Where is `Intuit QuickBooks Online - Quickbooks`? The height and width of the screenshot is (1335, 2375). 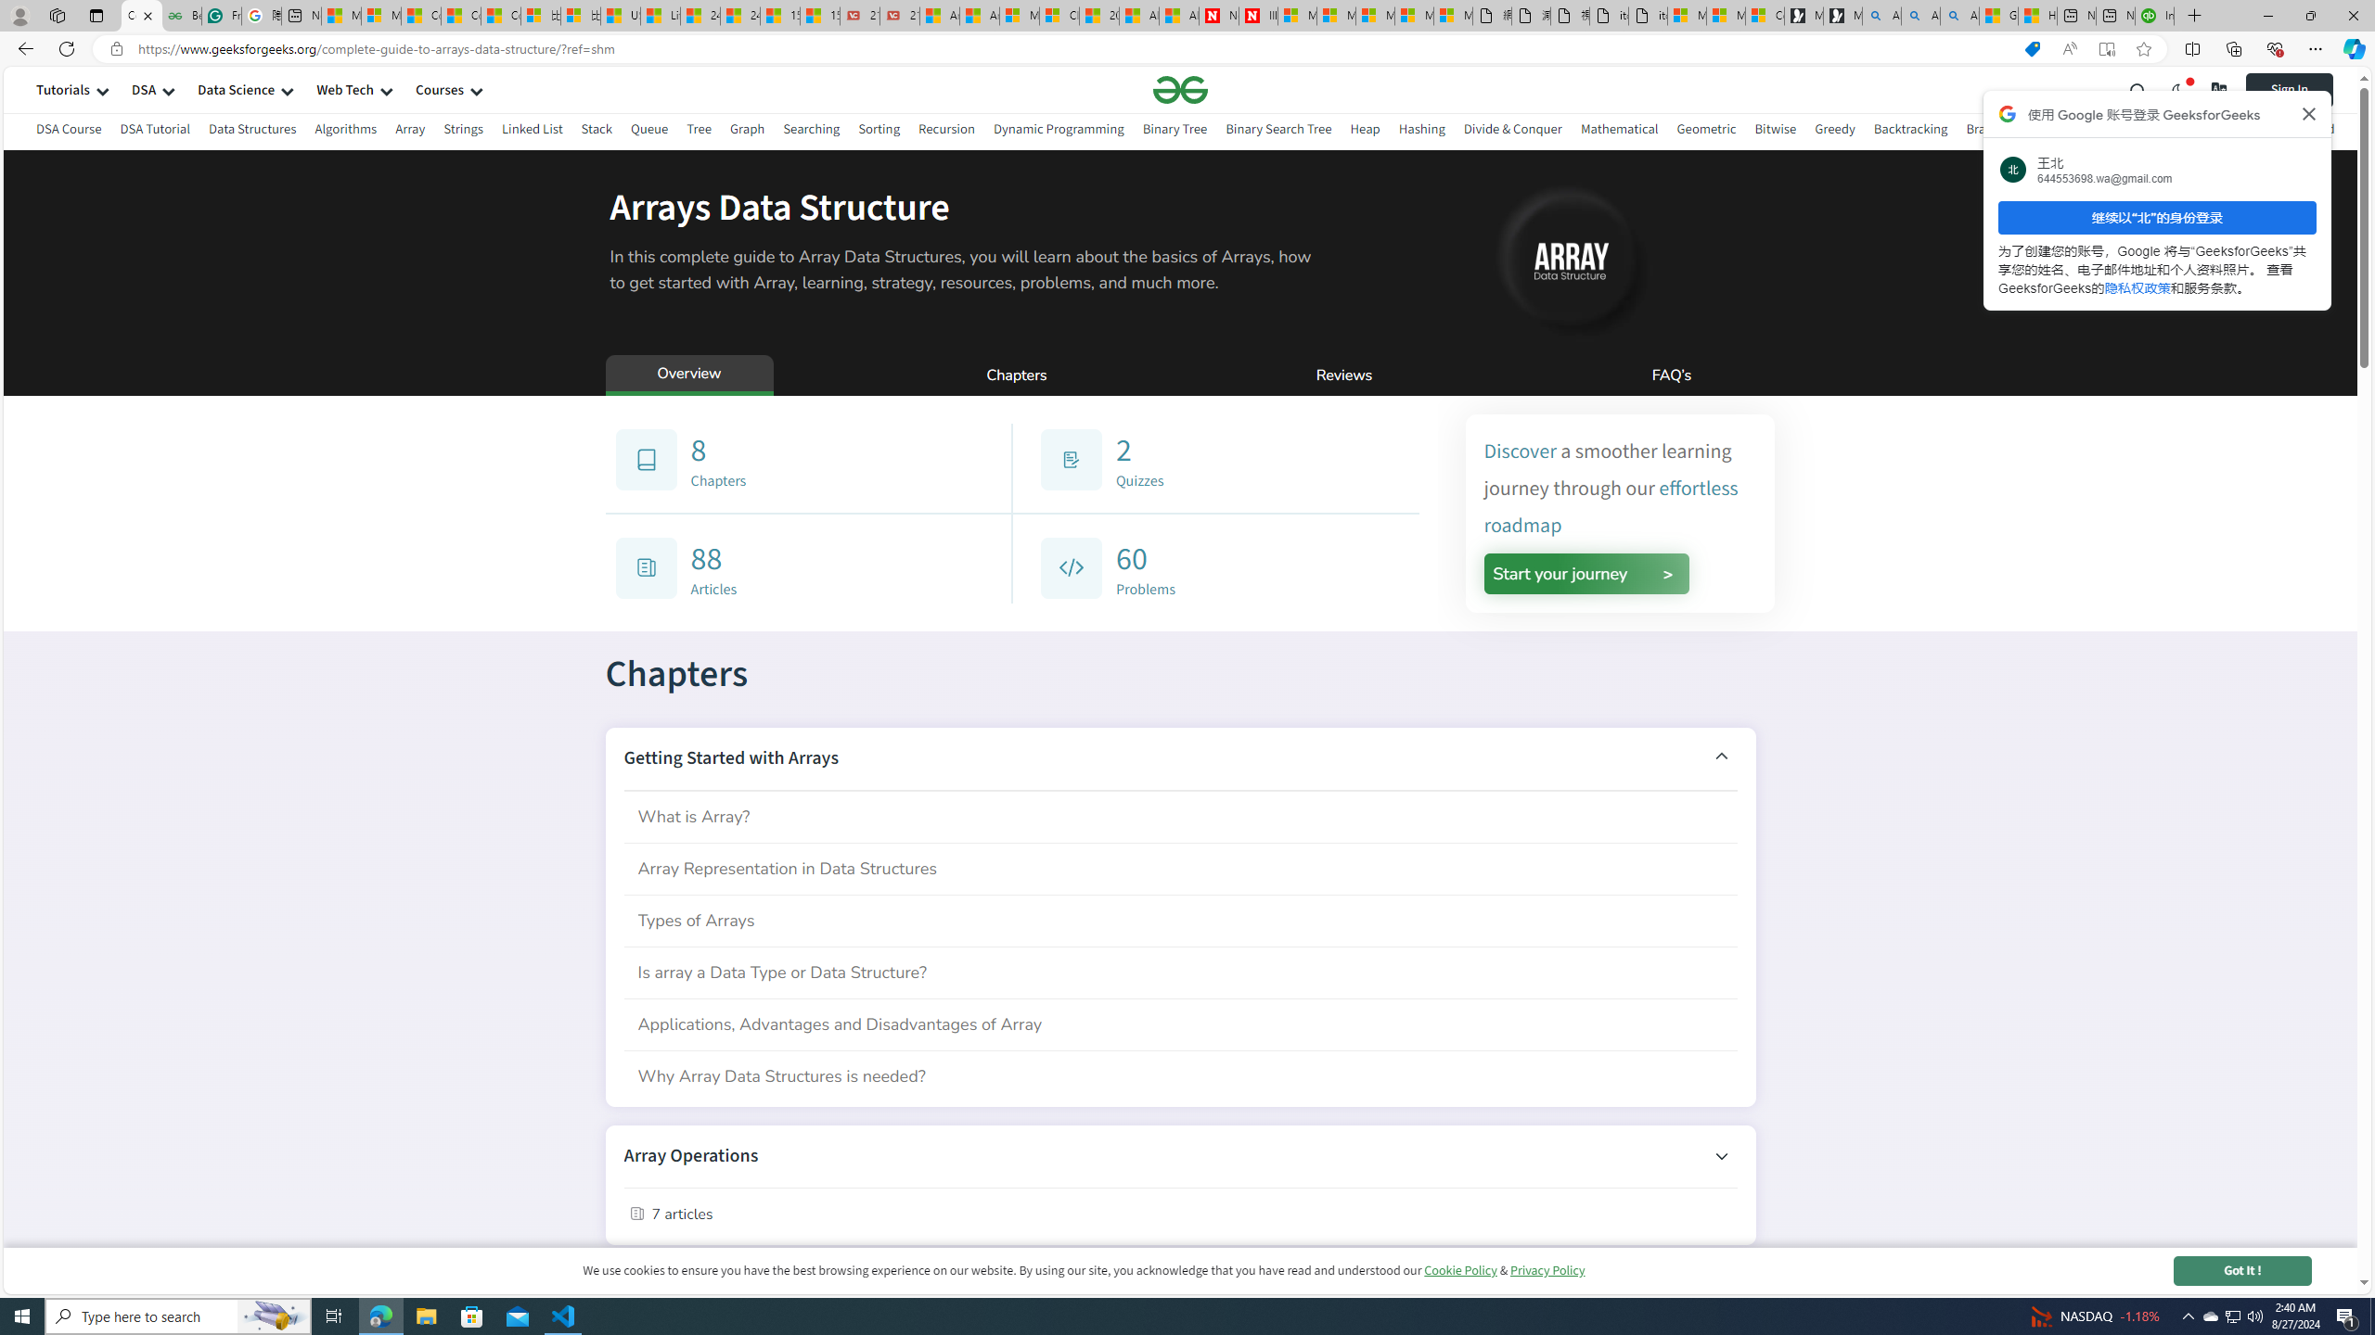 Intuit QuickBooks Online - Quickbooks is located at coordinates (2154, 16).